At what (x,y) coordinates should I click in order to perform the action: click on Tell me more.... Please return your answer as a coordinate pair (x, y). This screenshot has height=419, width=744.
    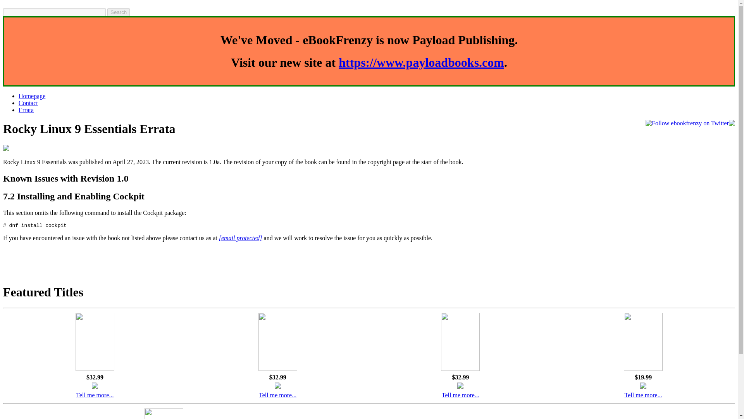
    Looking at the image, I should click on (277, 395).